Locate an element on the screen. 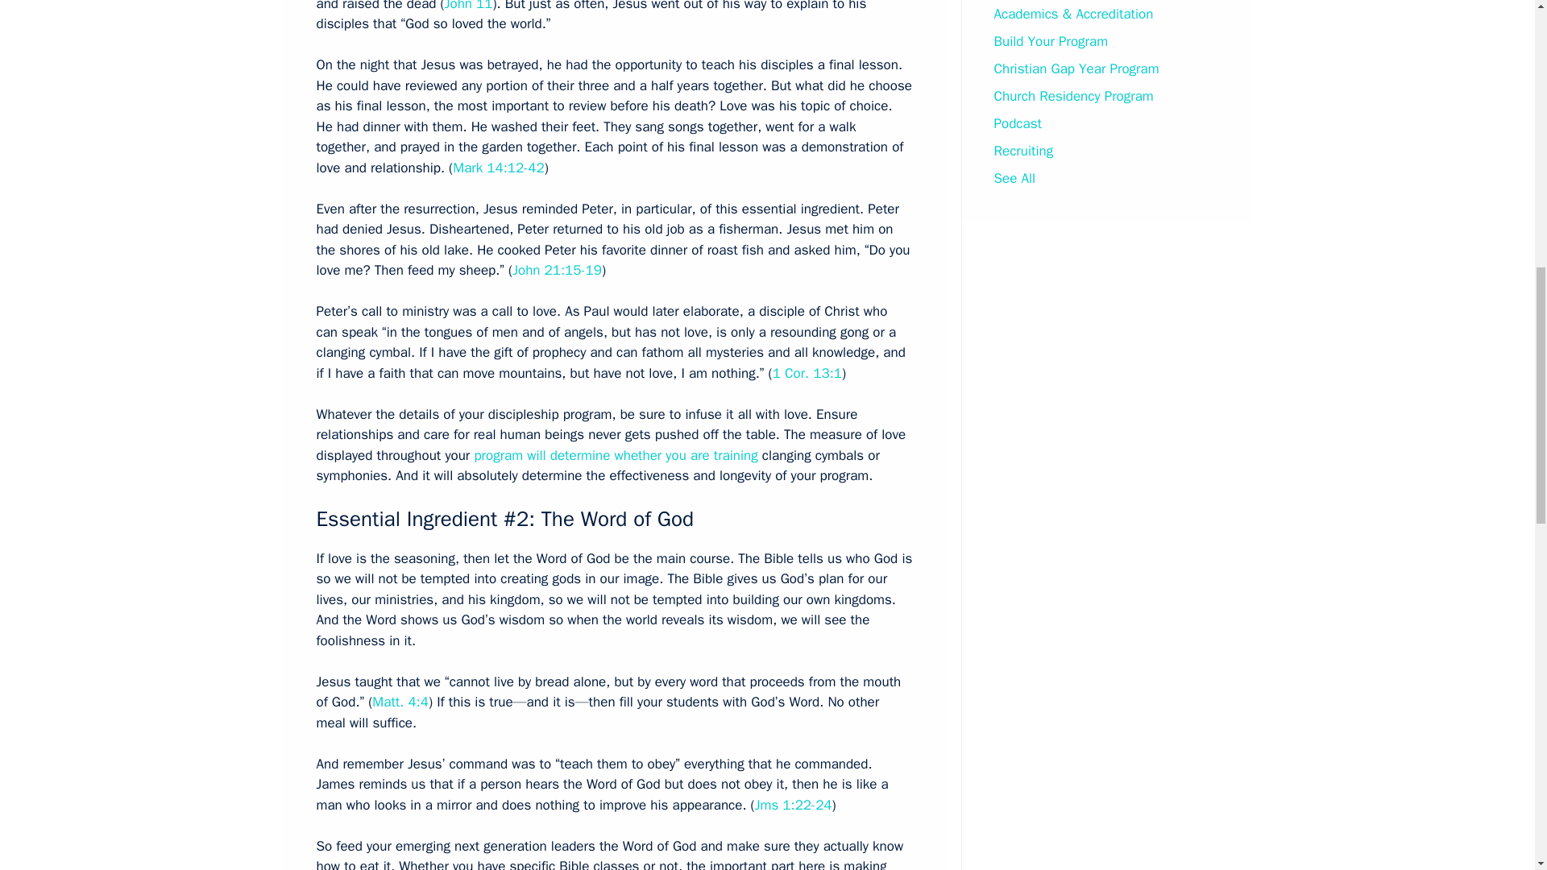 The image size is (1547, 870). John 21:15-19 is located at coordinates (556, 270).